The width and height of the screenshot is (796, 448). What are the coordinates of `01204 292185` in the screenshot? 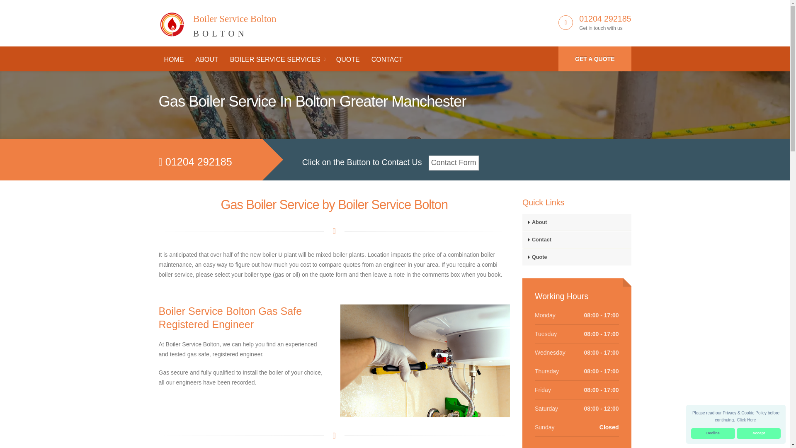 It's located at (277, 60).